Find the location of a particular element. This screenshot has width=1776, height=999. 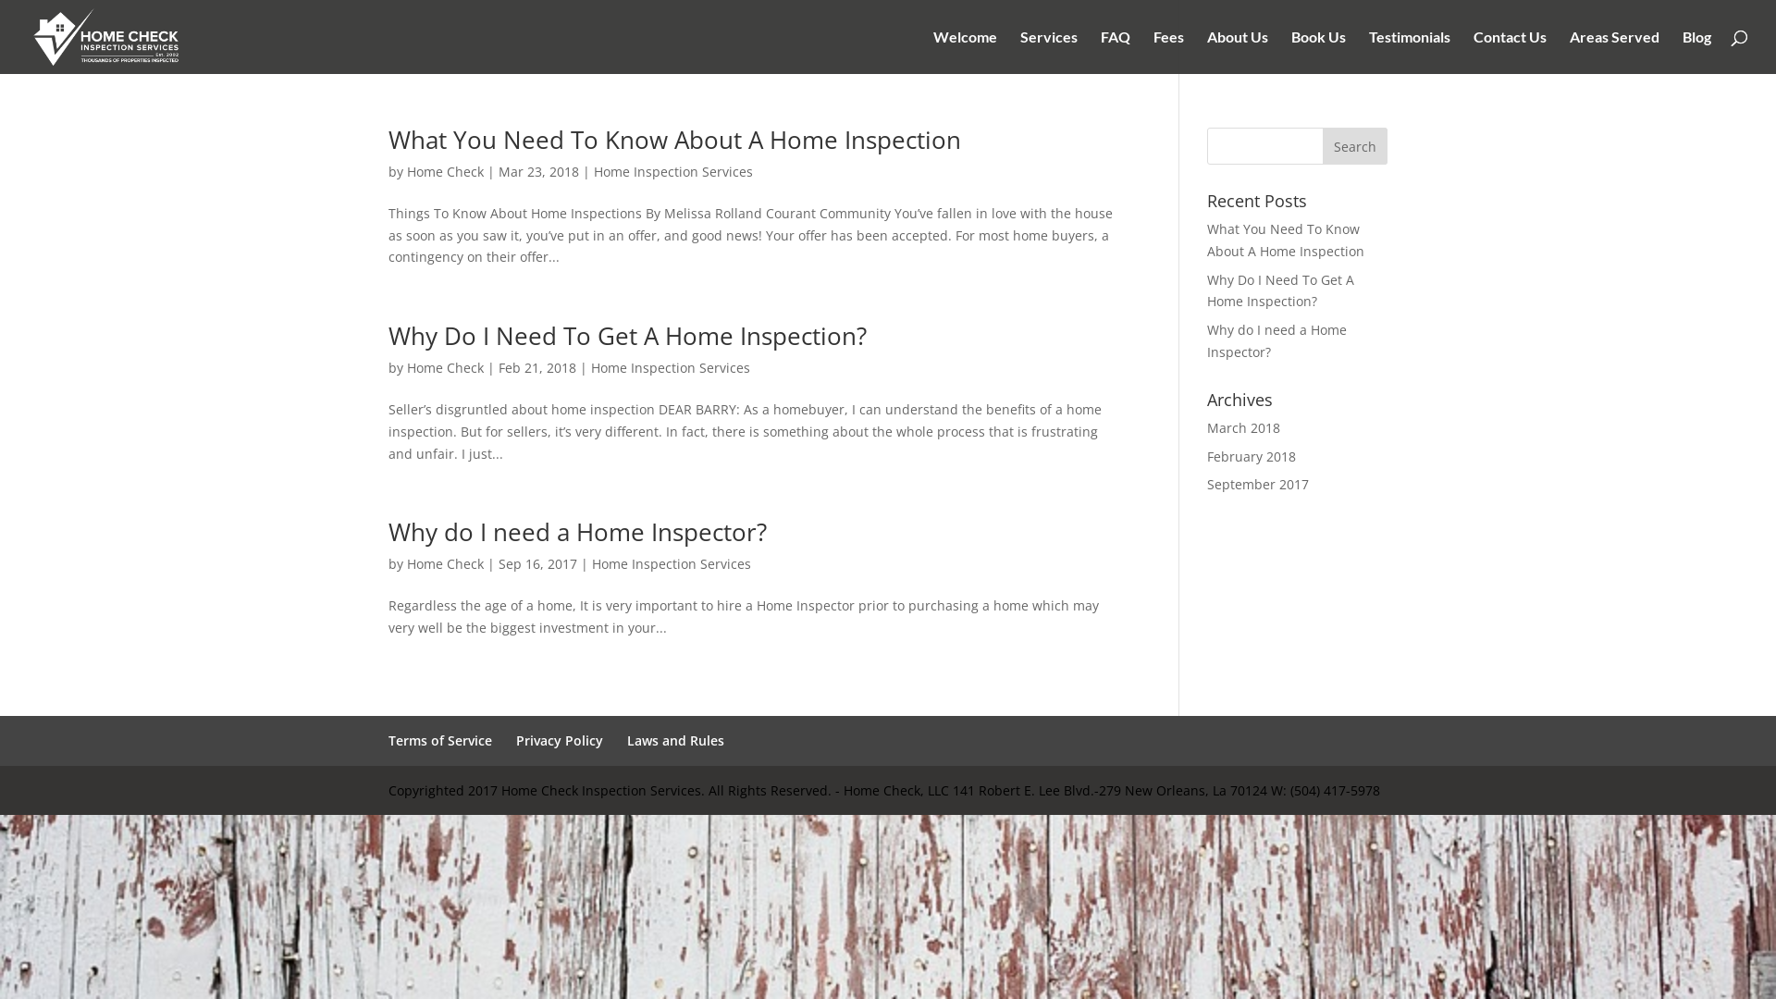

Privacy Policy is located at coordinates (560, 740).